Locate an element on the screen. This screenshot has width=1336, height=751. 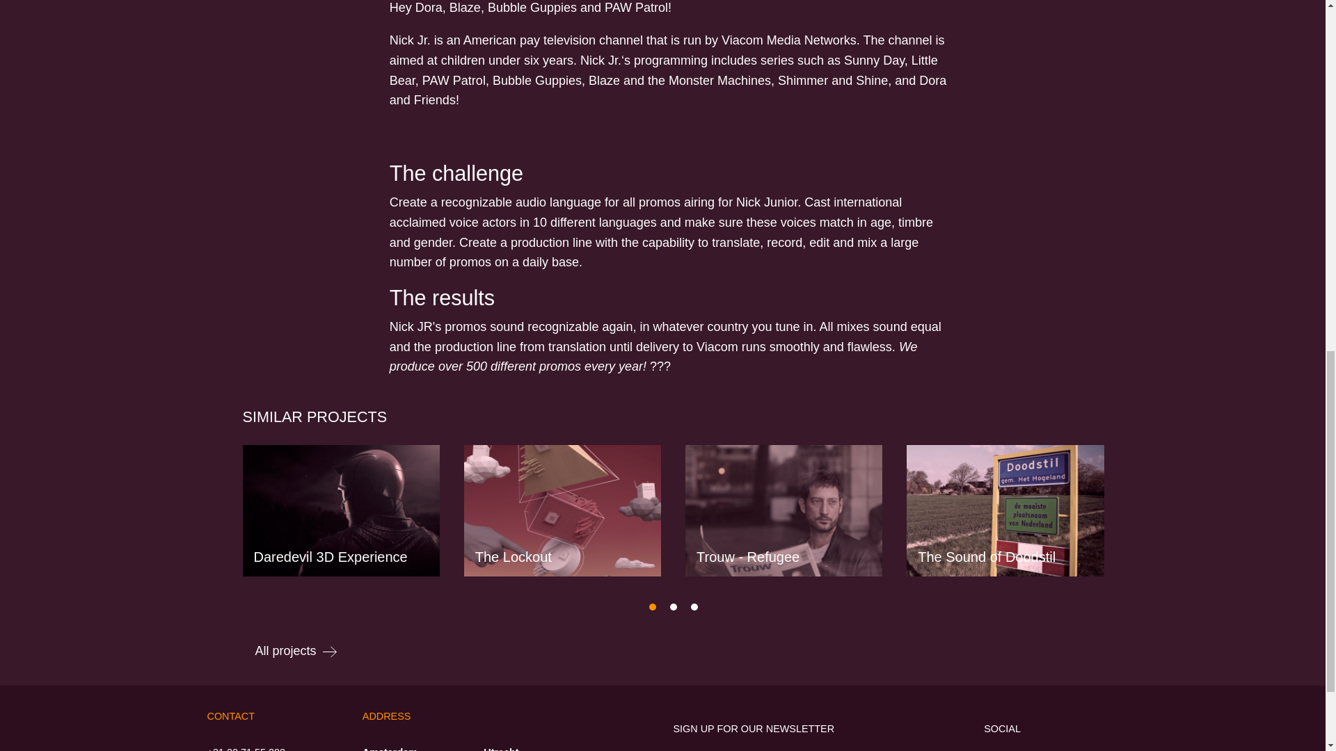
All projects is located at coordinates (295, 651).